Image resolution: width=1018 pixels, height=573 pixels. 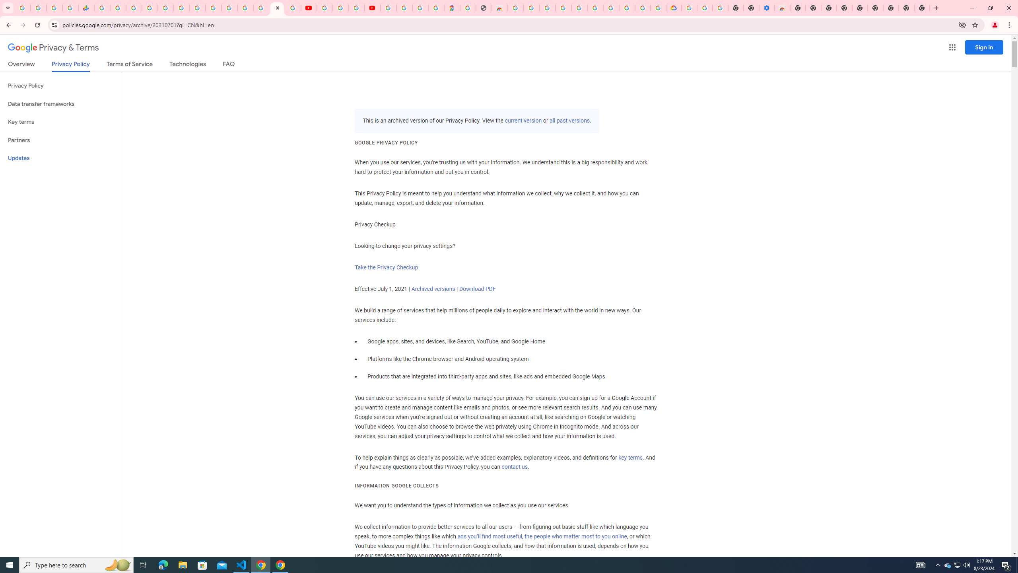 What do you see at coordinates (782, 8) in the screenshot?
I see `Chrome Web Store - Accessibility extensions` at bounding box center [782, 8].